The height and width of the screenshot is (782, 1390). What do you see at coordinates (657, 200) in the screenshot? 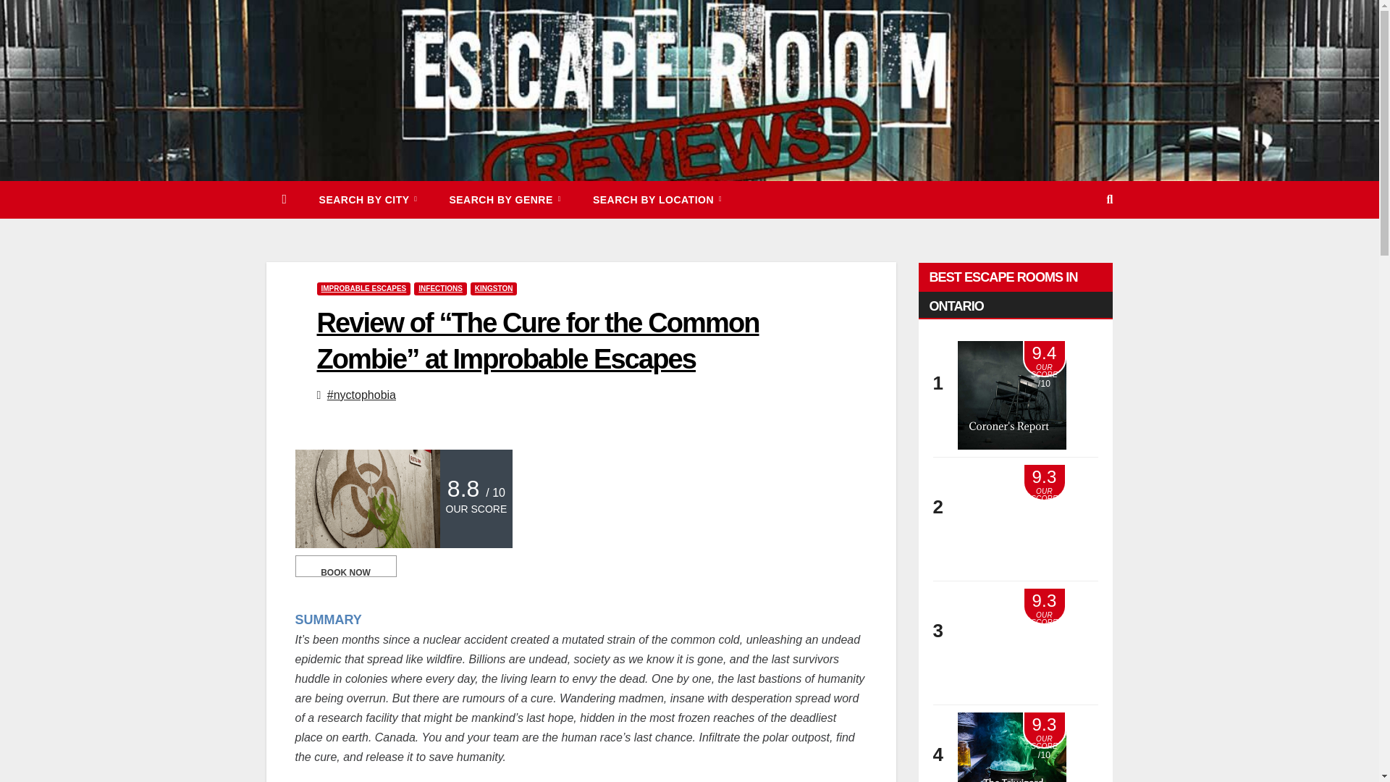
I see `SEARCH BY LOCATION` at bounding box center [657, 200].